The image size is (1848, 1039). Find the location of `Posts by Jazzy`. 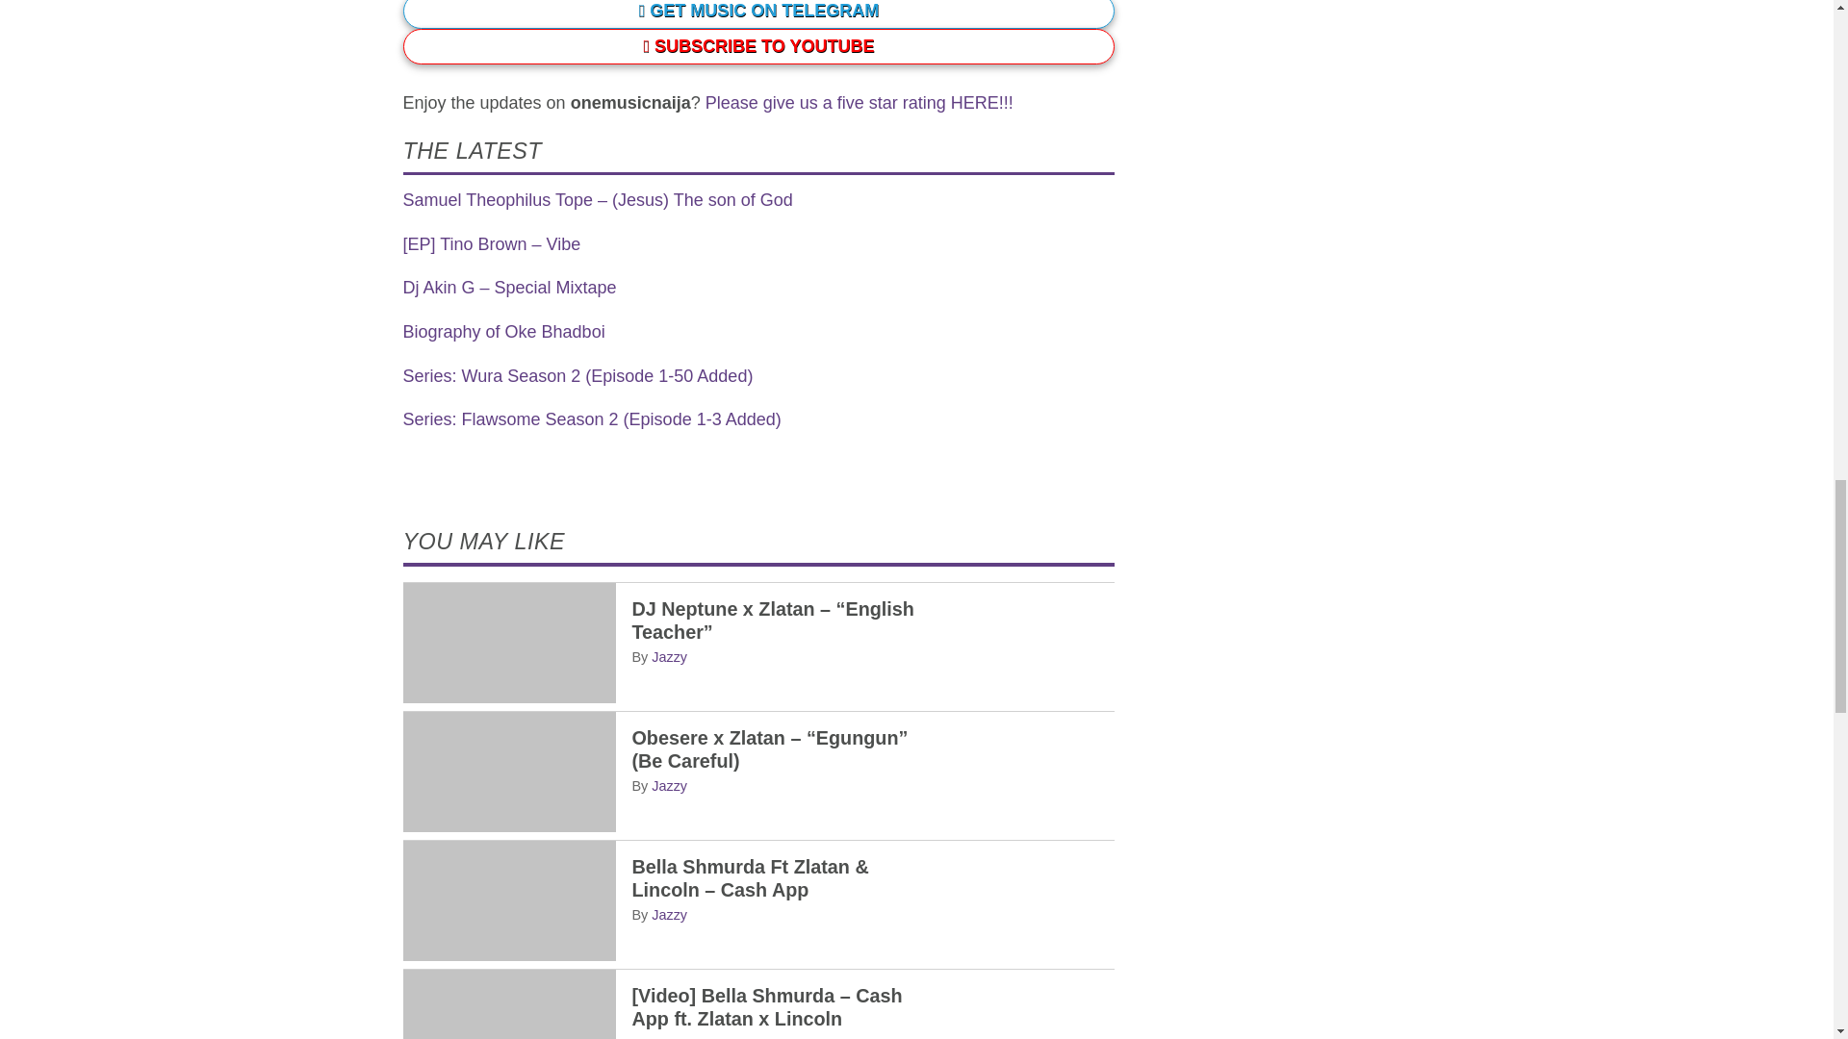

Posts by Jazzy is located at coordinates (670, 914).